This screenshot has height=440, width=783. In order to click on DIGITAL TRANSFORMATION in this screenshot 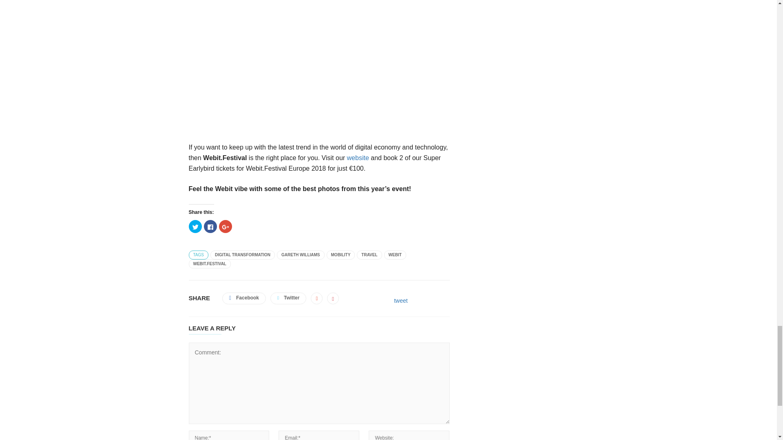, I will do `click(242, 255)`.